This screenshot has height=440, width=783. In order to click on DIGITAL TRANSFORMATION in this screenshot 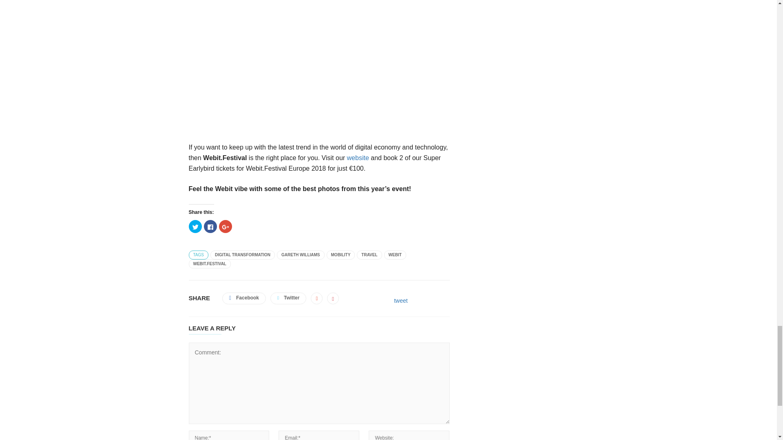, I will do `click(242, 255)`.